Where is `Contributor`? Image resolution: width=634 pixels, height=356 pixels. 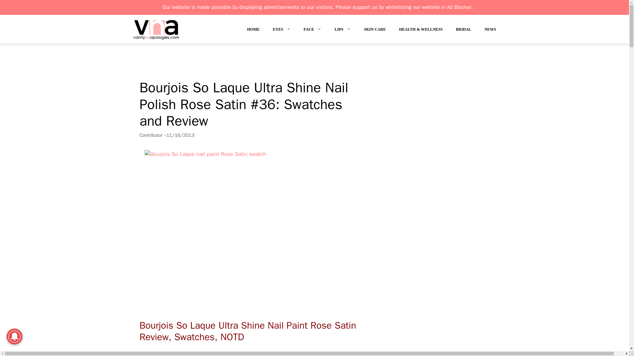
Contributor is located at coordinates (151, 135).